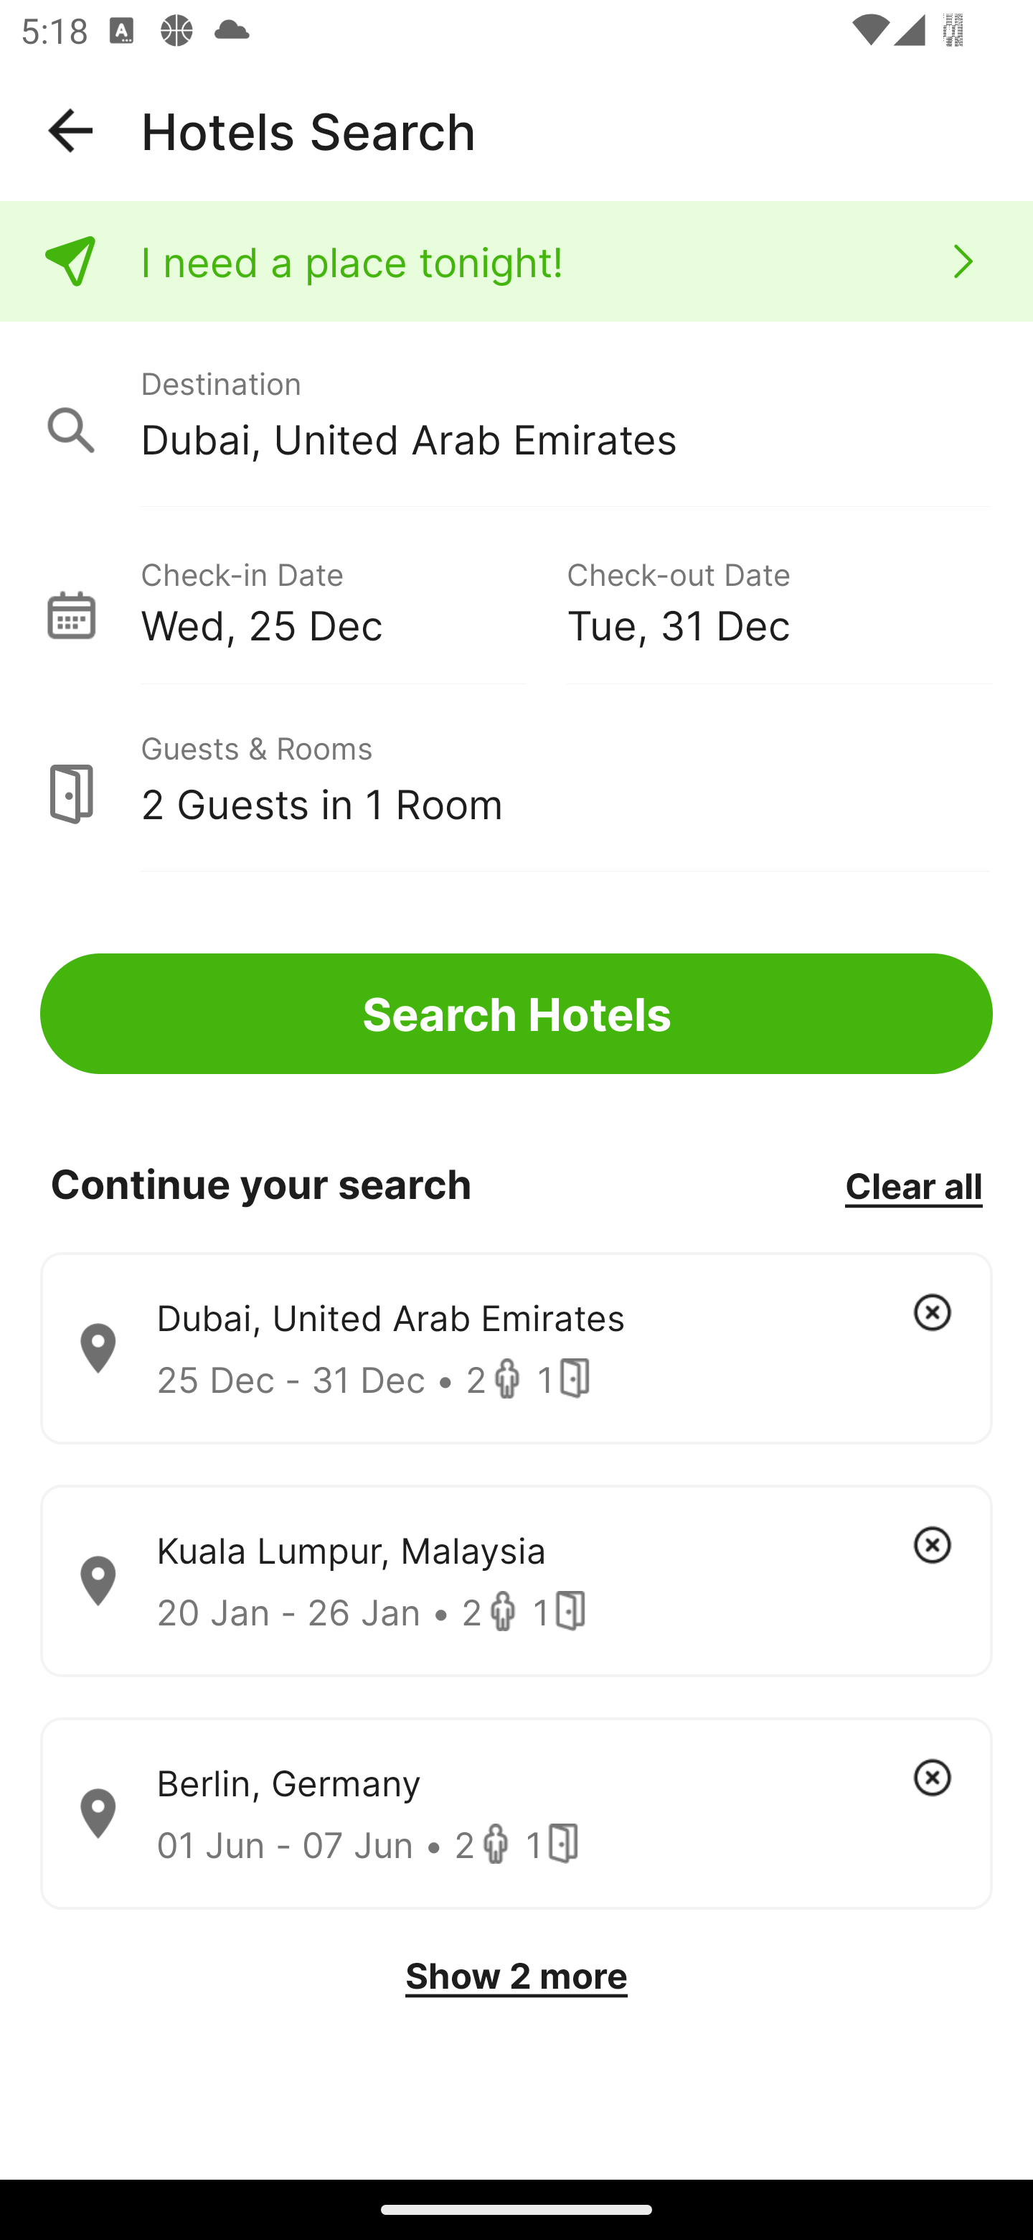  What do you see at coordinates (516, 779) in the screenshot?
I see `Guests & Rooms 2 Guests in 1 Room` at bounding box center [516, 779].